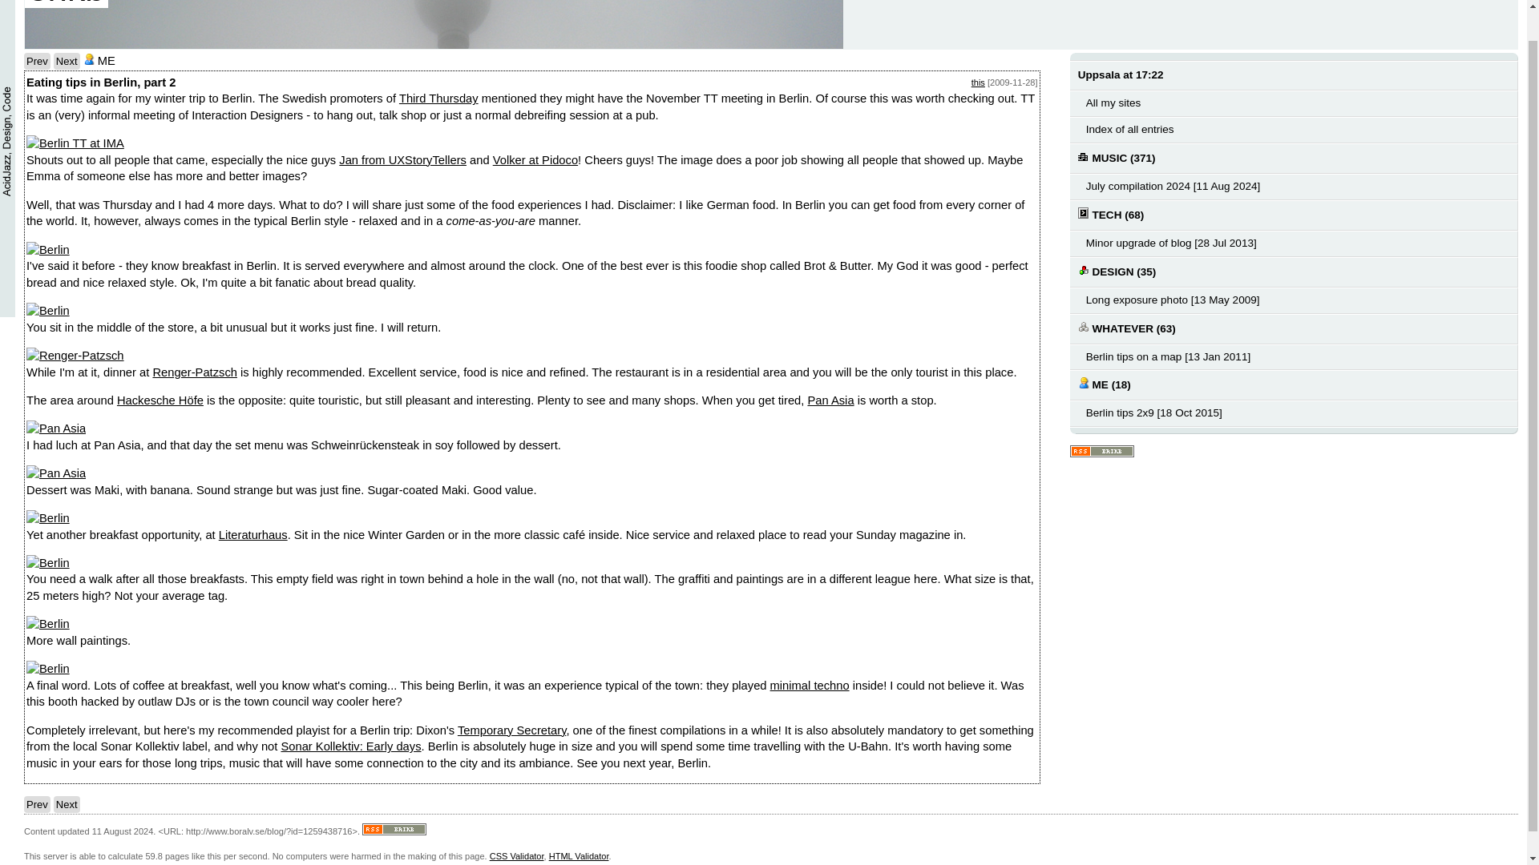 This screenshot has width=1539, height=865. What do you see at coordinates (349, 746) in the screenshot?
I see `Sonar Kollektiv: Early days` at bounding box center [349, 746].